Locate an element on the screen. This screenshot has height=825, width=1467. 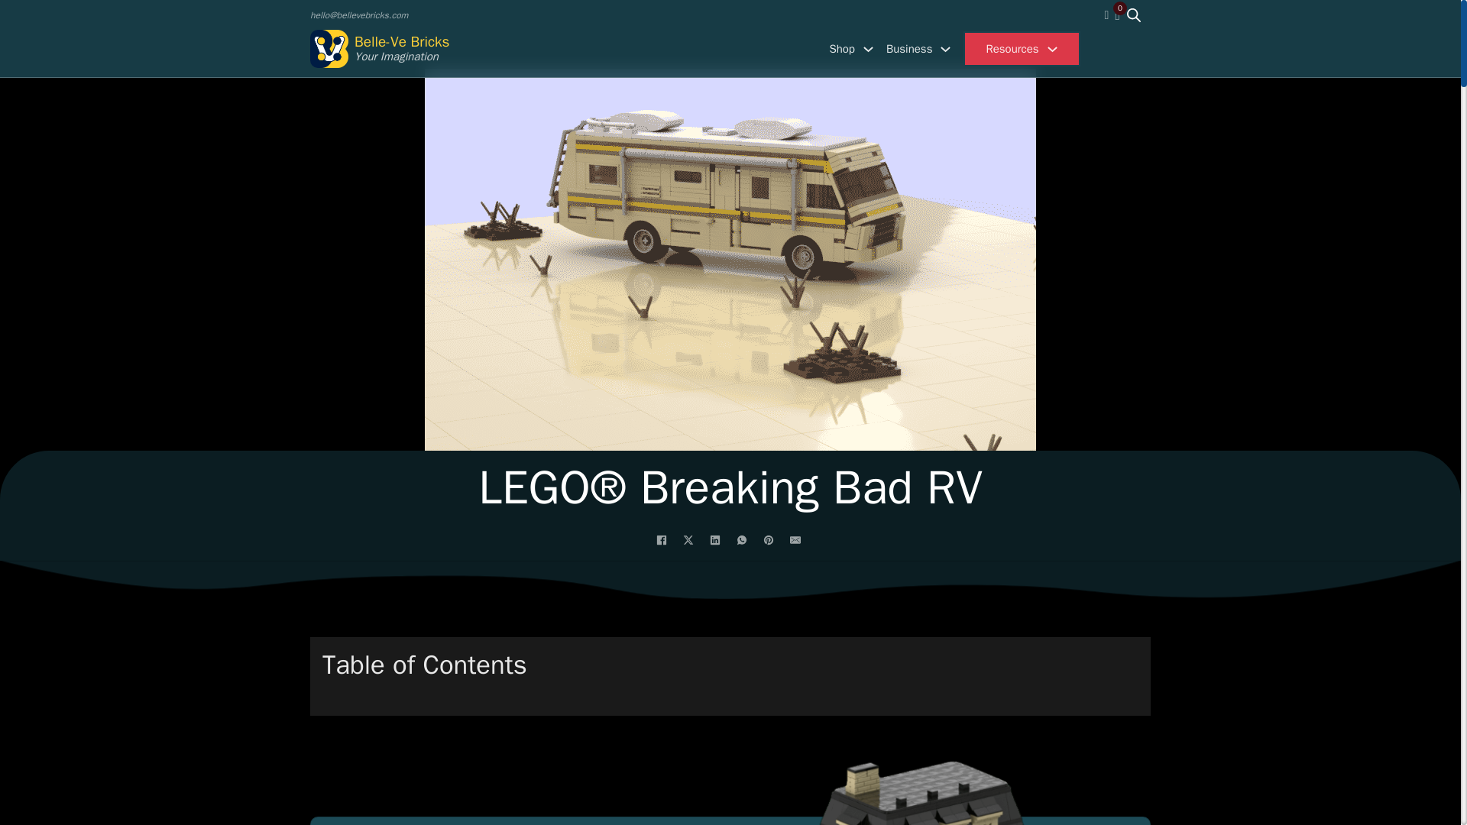
Shop is located at coordinates (842, 49).